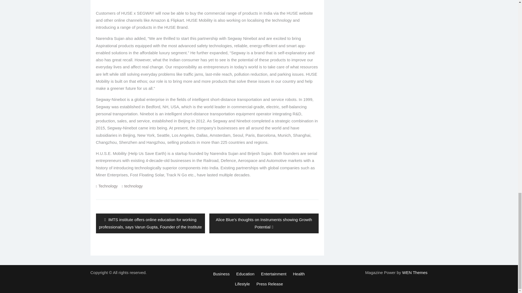 Image resolution: width=522 pixels, height=293 pixels. What do you see at coordinates (108, 186) in the screenshot?
I see `Technology` at bounding box center [108, 186].